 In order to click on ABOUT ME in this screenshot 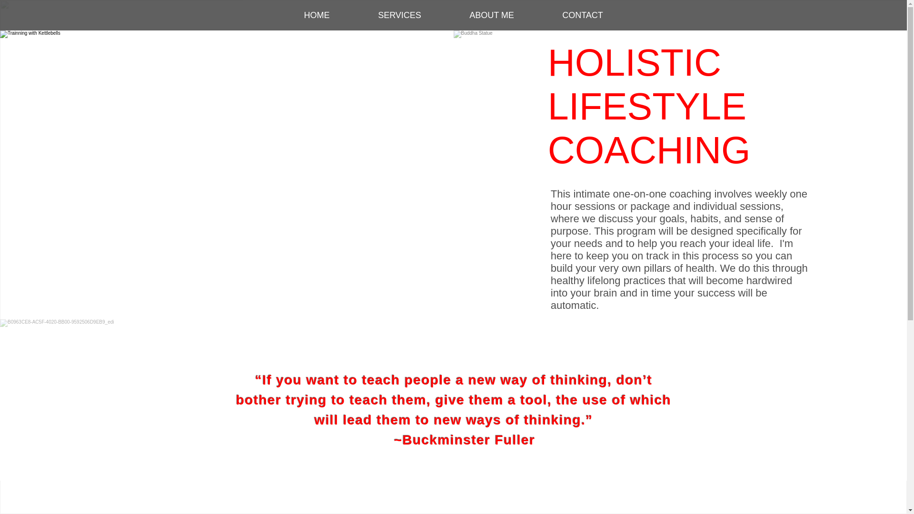, I will do `click(492, 15)`.